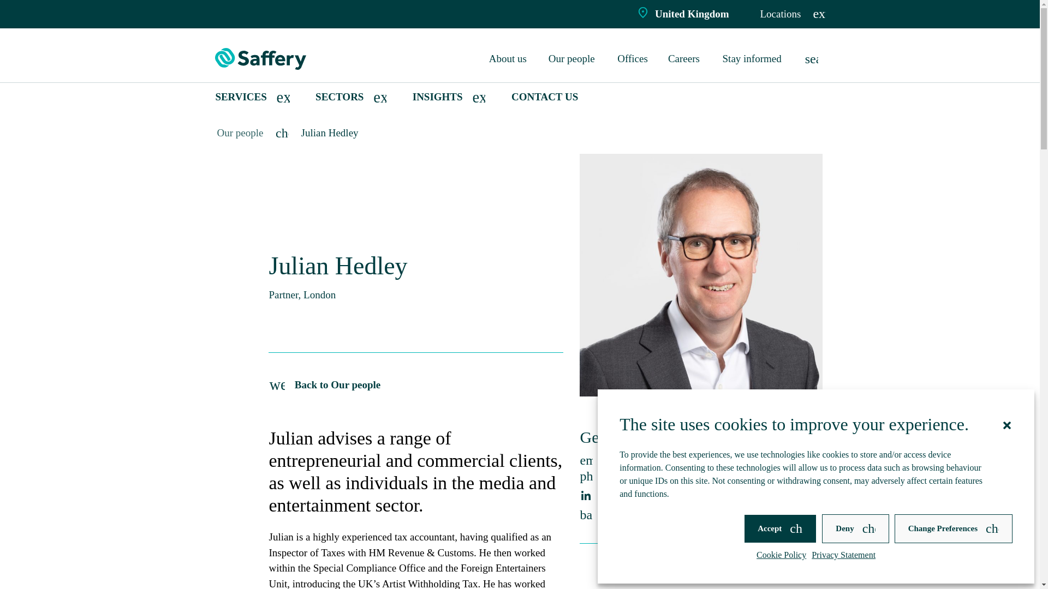 The image size is (1048, 589). Describe the element at coordinates (953, 528) in the screenshot. I see `Change Preferences` at that location.